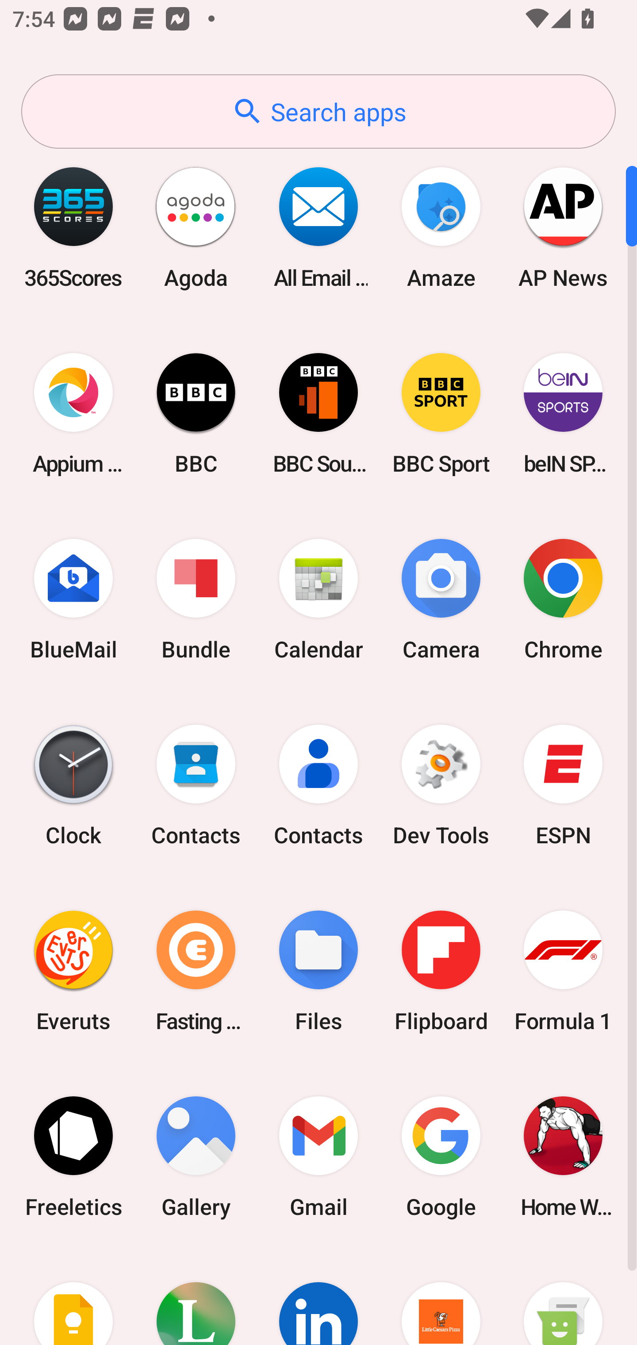 This screenshot has width=637, height=1345. Describe the element at coordinates (441, 600) in the screenshot. I see `Camera` at that location.